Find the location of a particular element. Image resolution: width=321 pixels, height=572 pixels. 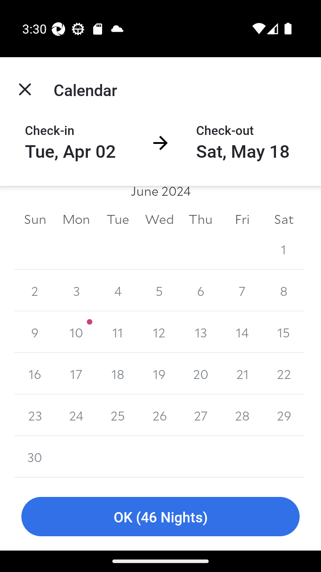

16 16 June 2024 is located at coordinates (35, 374).